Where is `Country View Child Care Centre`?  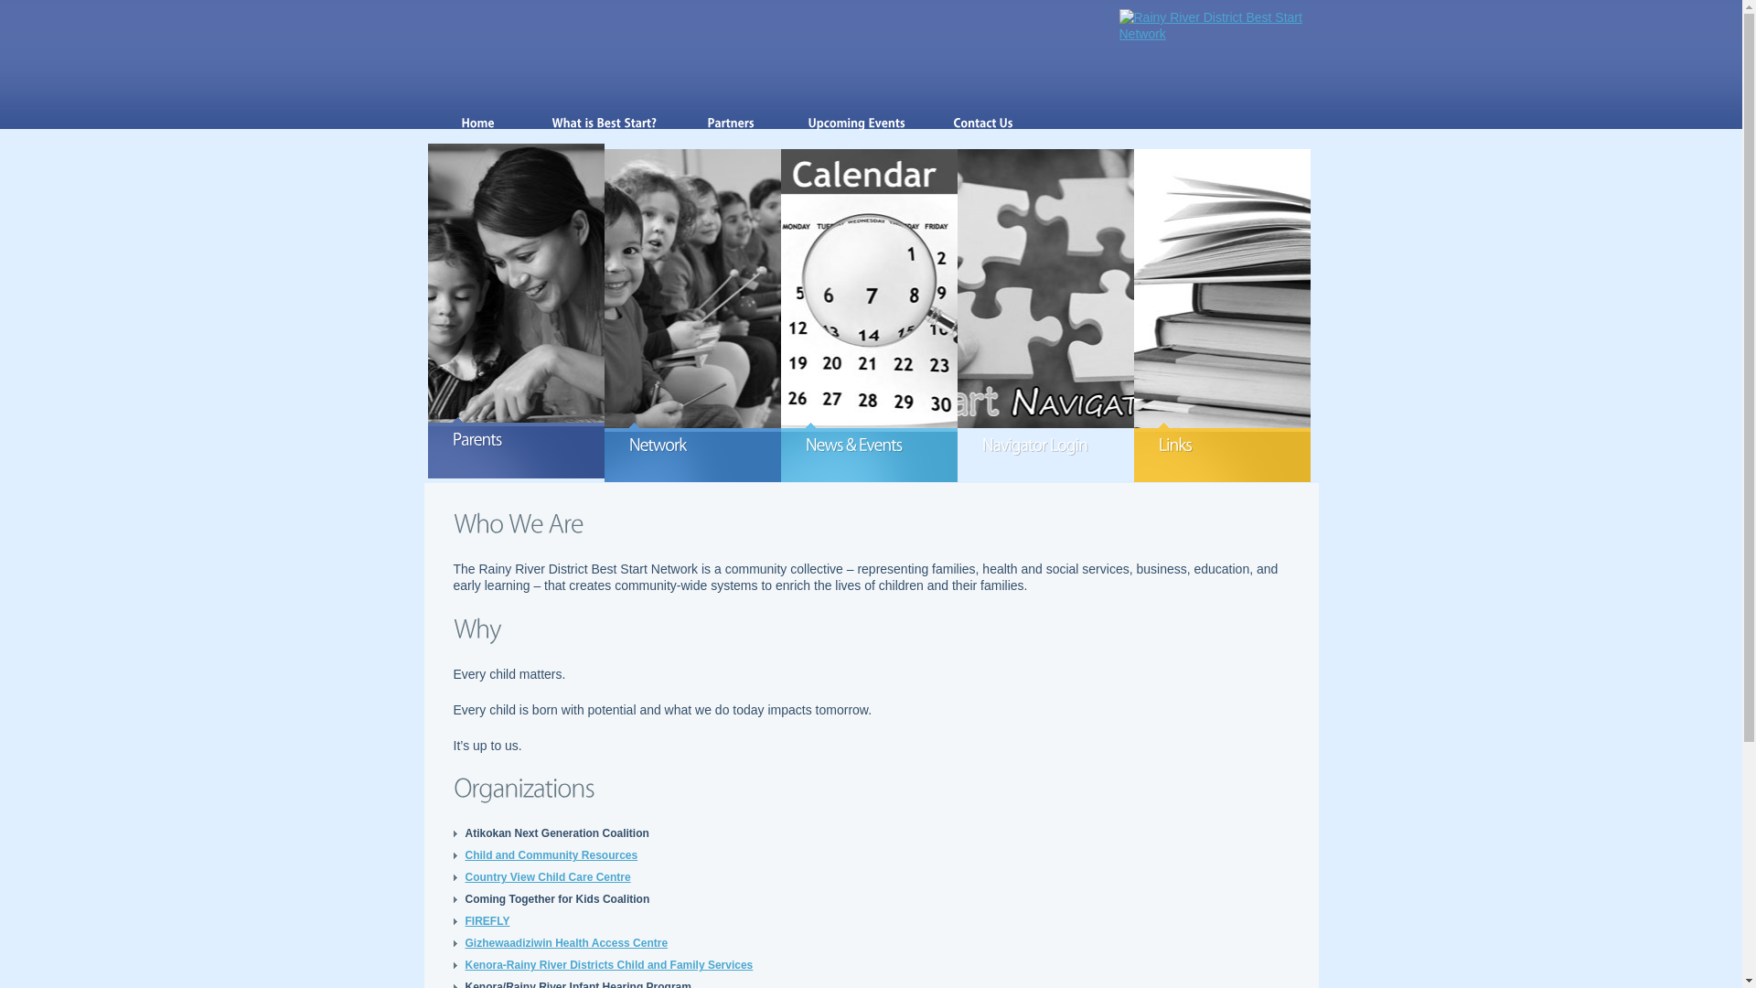 Country View Child Care Centre is located at coordinates (547, 877).